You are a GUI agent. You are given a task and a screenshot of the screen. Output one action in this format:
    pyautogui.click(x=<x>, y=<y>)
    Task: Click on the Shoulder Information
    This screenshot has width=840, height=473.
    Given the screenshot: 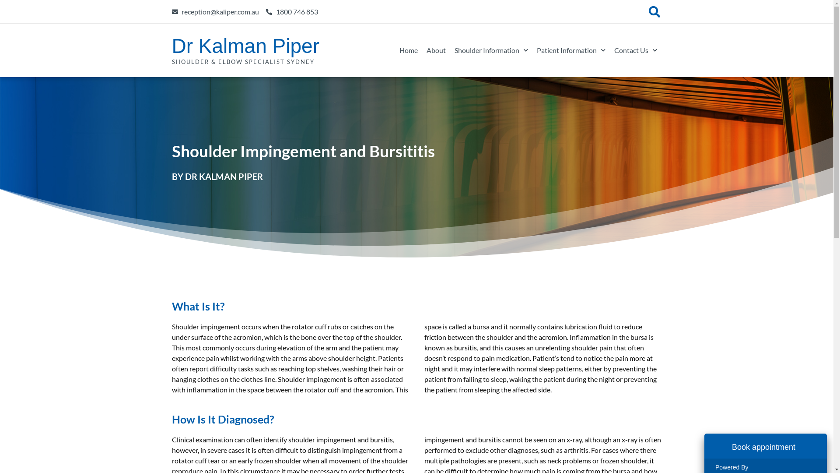 What is the action you would take?
    pyautogui.click(x=491, y=50)
    